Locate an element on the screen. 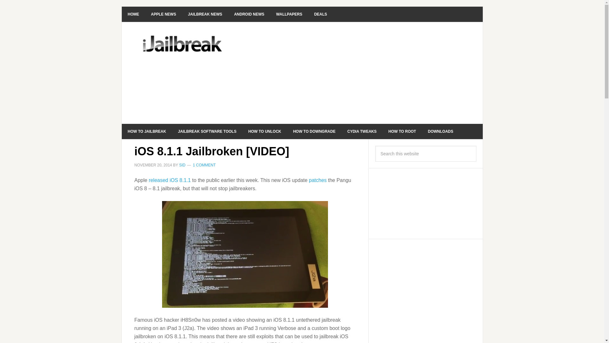 The width and height of the screenshot is (609, 343). Advertisement is located at coordinates (350, 73).